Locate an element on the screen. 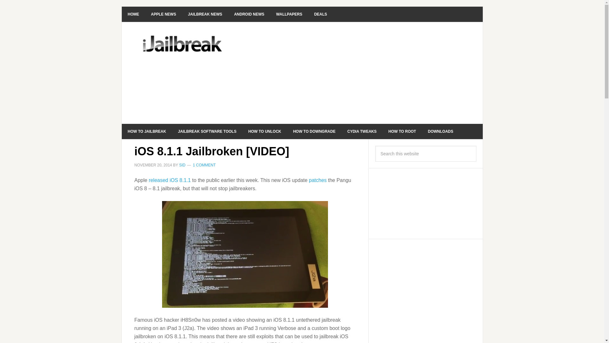 The width and height of the screenshot is (609, 343). Advertisement is located at coordinates (350, 73).